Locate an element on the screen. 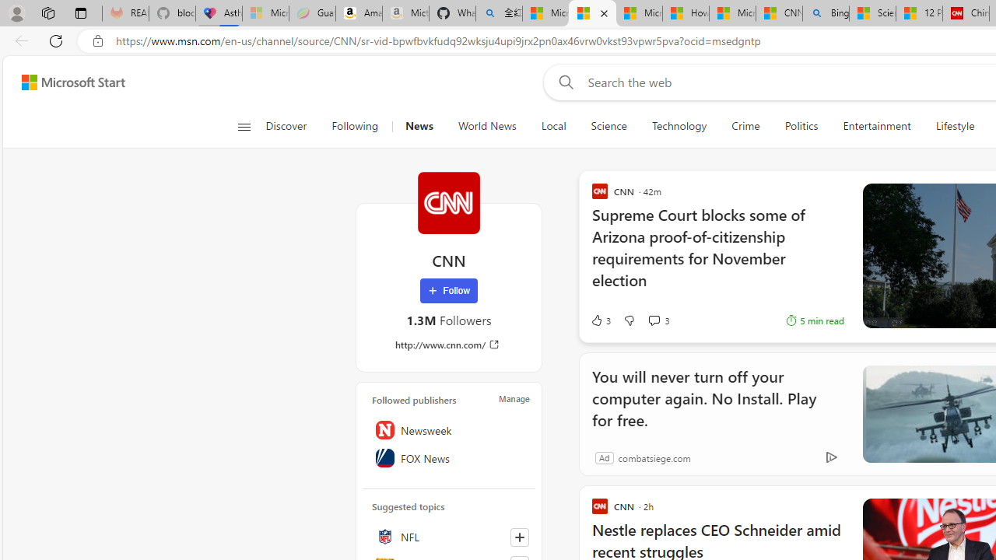  Local is located at coordinates (552, 126).